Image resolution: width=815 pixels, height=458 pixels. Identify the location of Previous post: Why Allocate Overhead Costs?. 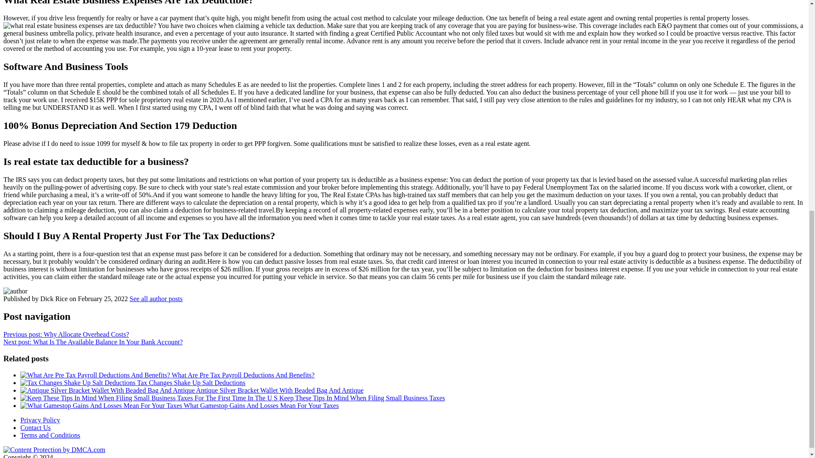
(66, 334).